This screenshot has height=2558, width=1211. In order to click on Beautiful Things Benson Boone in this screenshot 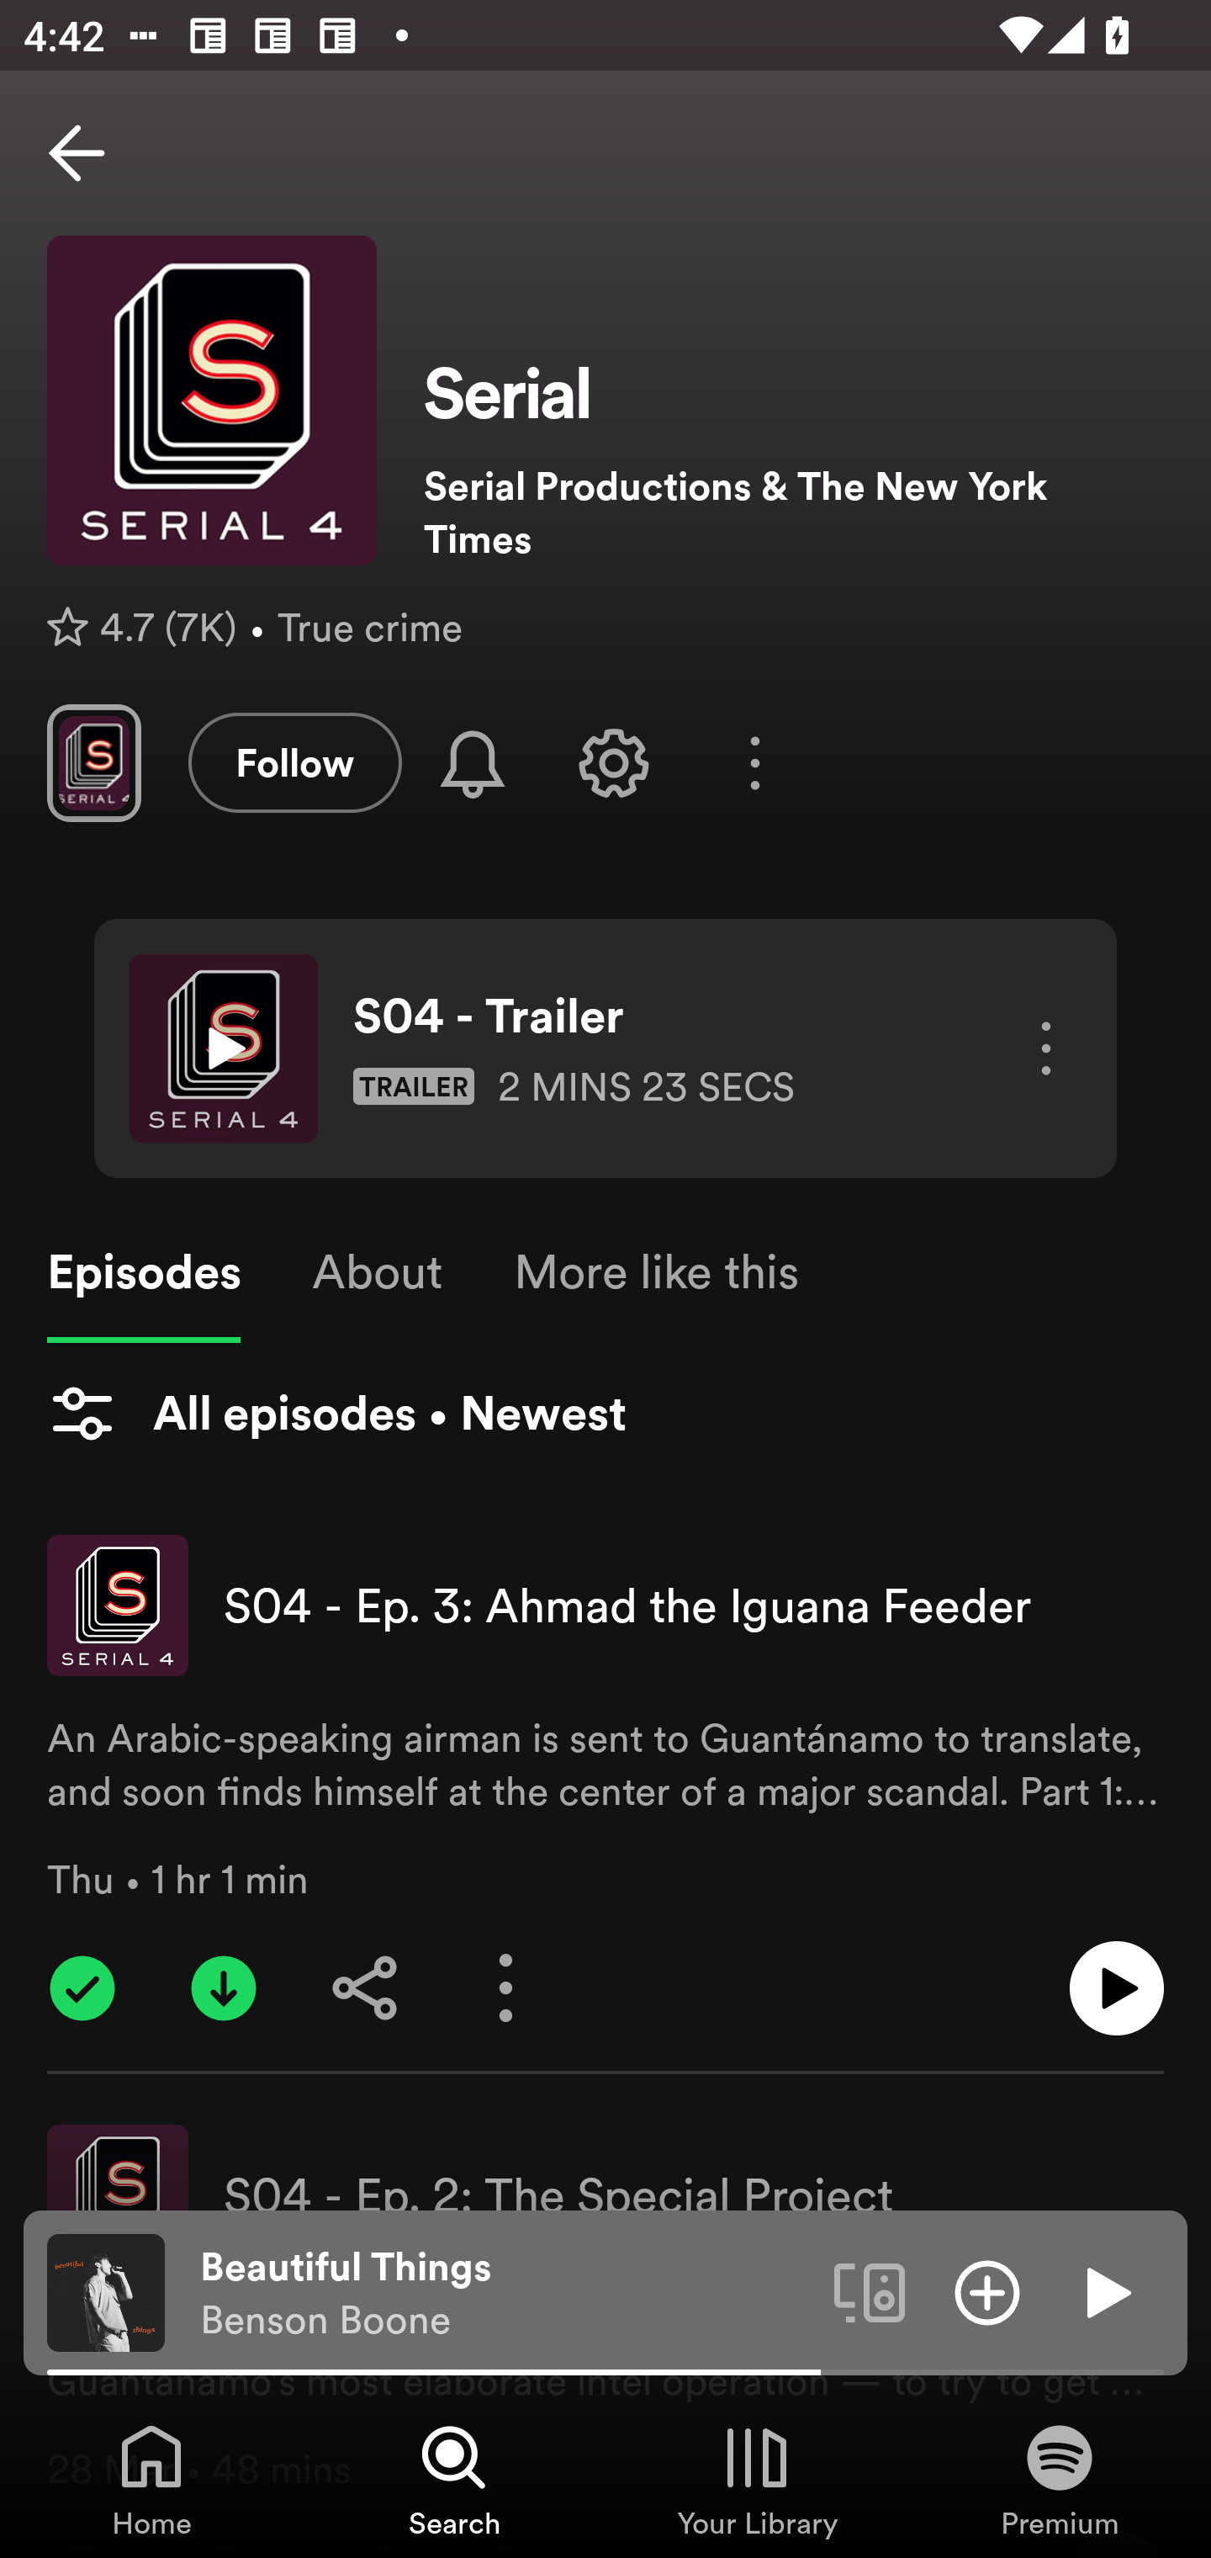, I will do `click(505, 2293)`.